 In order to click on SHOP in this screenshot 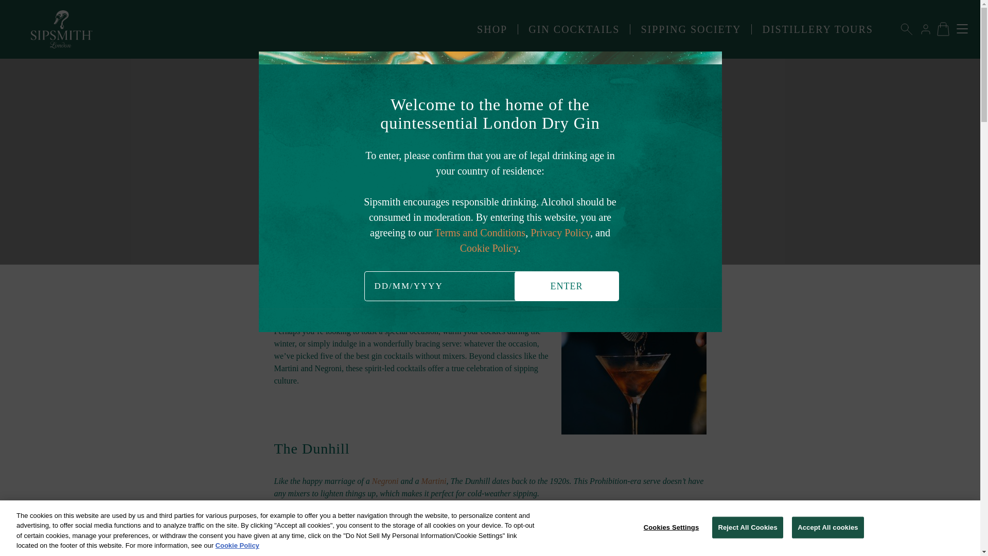, I will do `click(492, 29)`.